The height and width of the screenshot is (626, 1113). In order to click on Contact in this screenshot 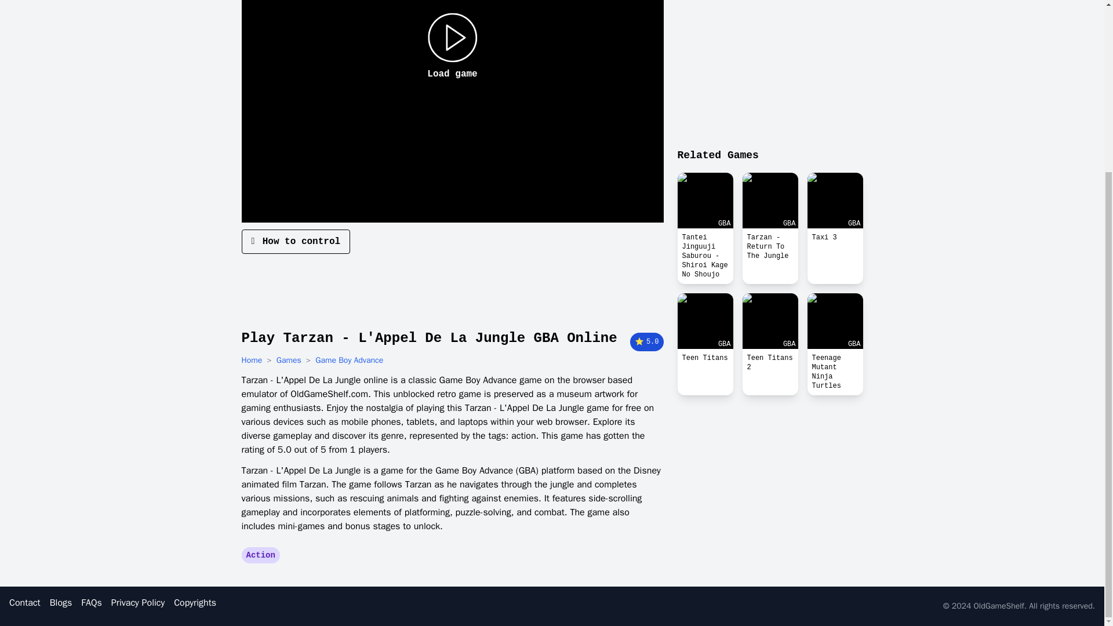, I will do `click(24, 603)`.